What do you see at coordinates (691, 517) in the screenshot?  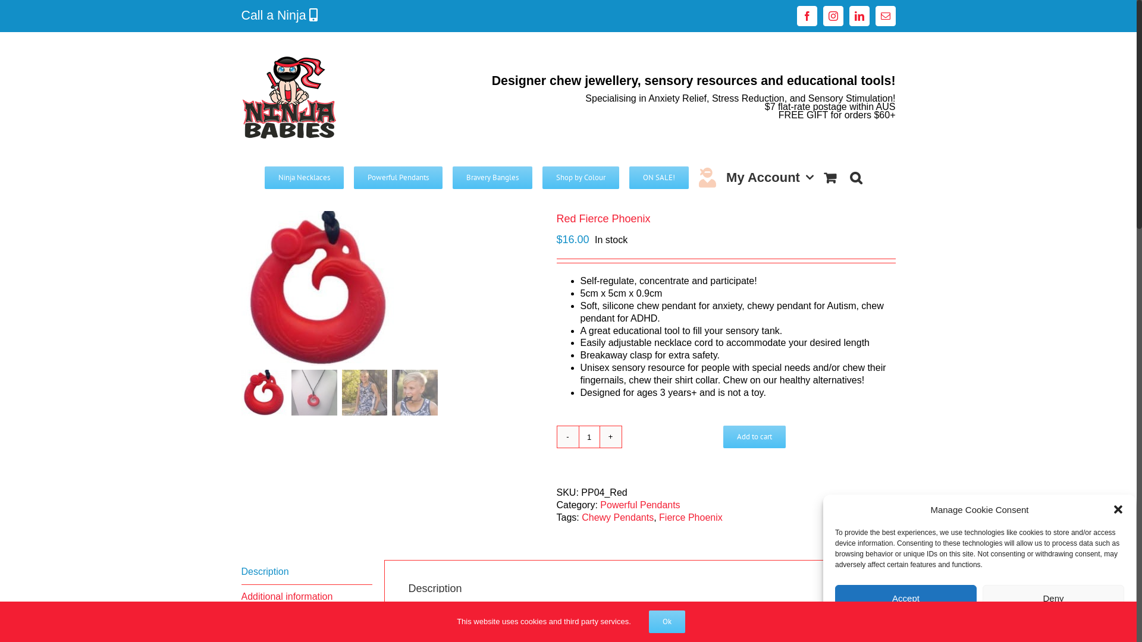 I see `Fierce Phoenix` at bounding box center [691, 517].